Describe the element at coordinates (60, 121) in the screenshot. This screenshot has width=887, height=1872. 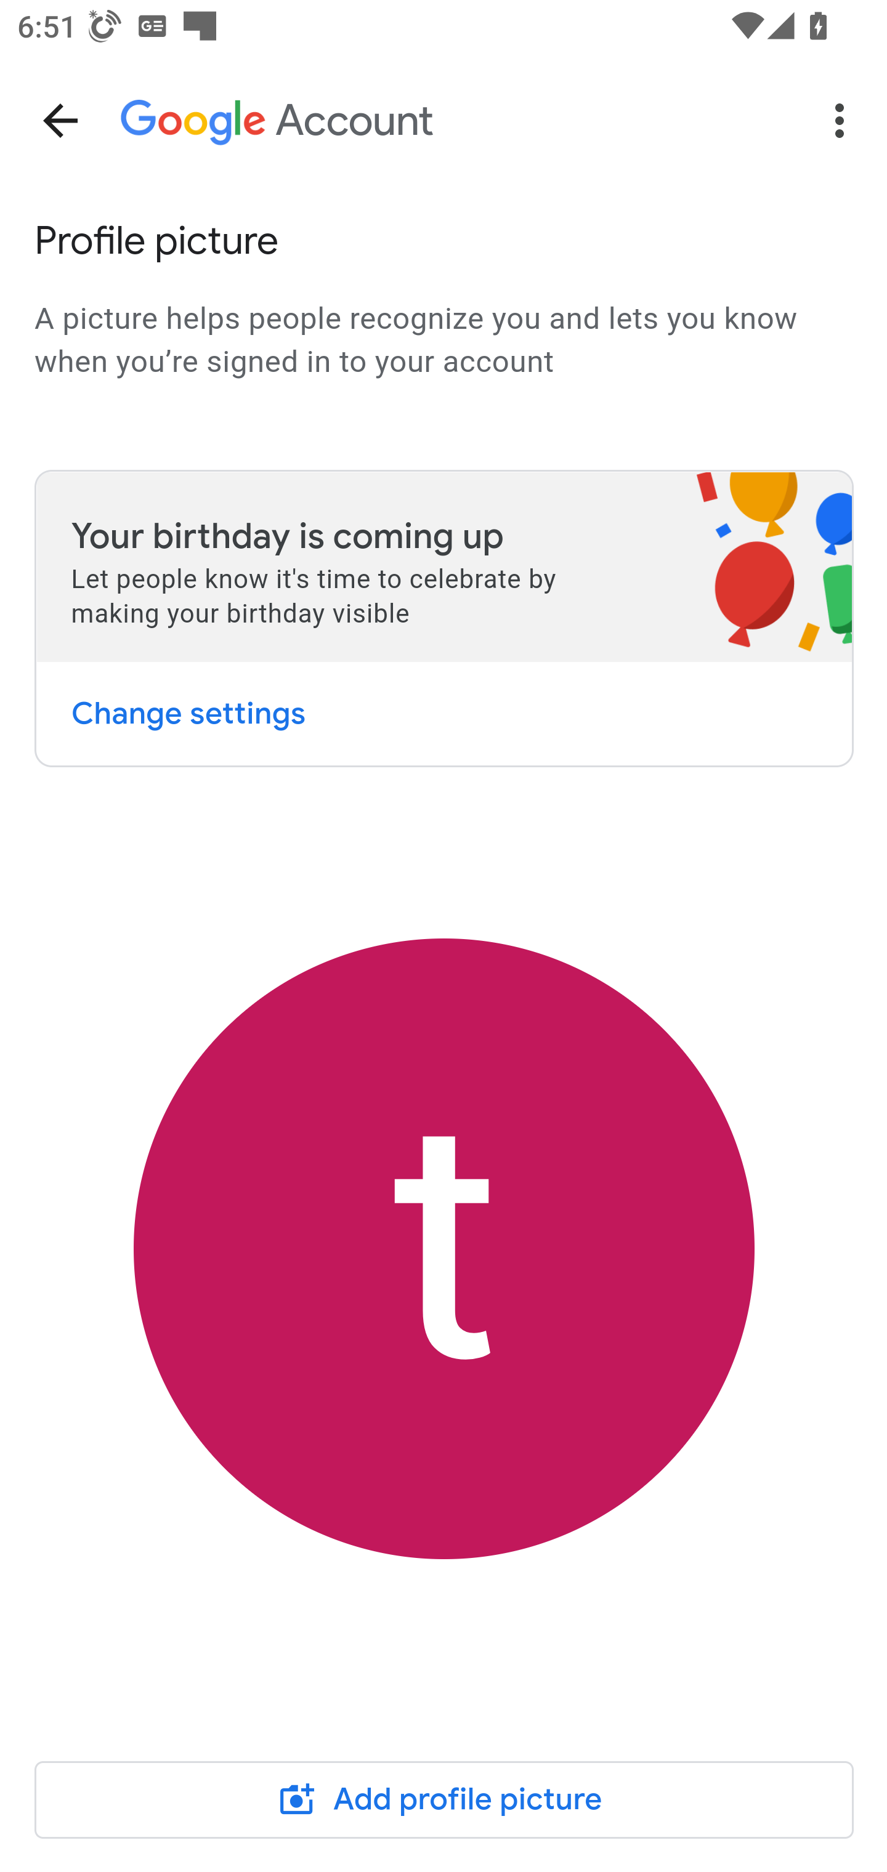
I see `Navigate up` at that location.